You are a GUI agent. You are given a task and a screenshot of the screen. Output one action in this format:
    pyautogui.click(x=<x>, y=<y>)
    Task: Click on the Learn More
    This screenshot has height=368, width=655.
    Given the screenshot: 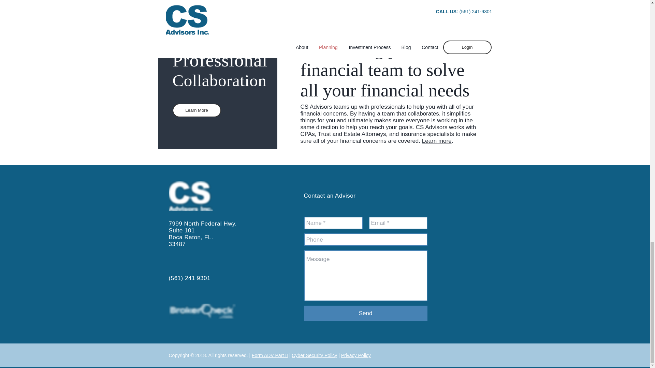 What is the action you would take?
    pyautogui.click(x=412, y=9)
    